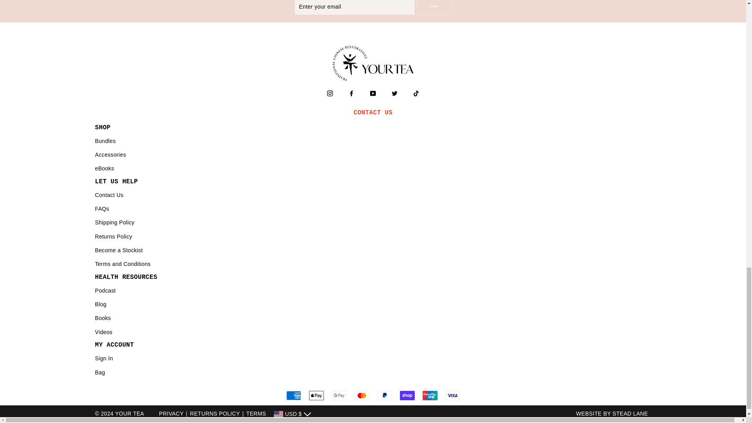 The image size is (752, 423). I want to click on PayPal, so click(384, 395).